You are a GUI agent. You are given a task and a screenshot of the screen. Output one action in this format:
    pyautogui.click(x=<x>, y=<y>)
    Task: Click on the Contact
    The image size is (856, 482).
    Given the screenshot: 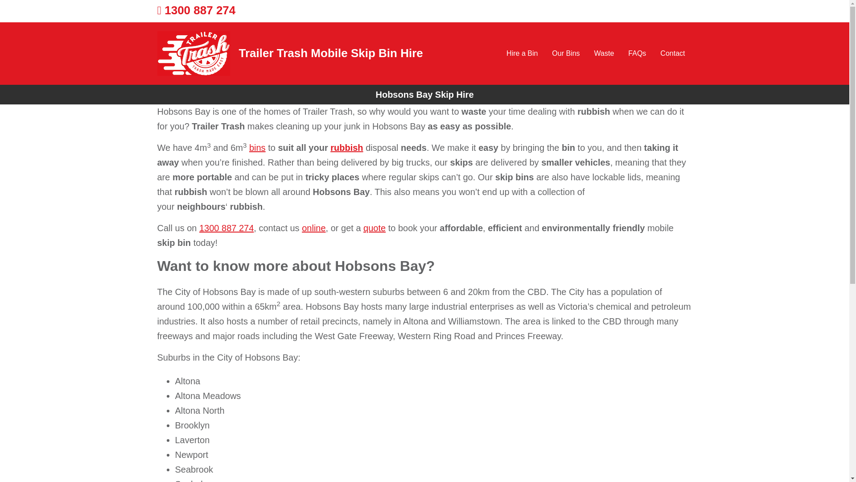 What is the action you would take?
    pyautogui.click(x=672, y=53)
    